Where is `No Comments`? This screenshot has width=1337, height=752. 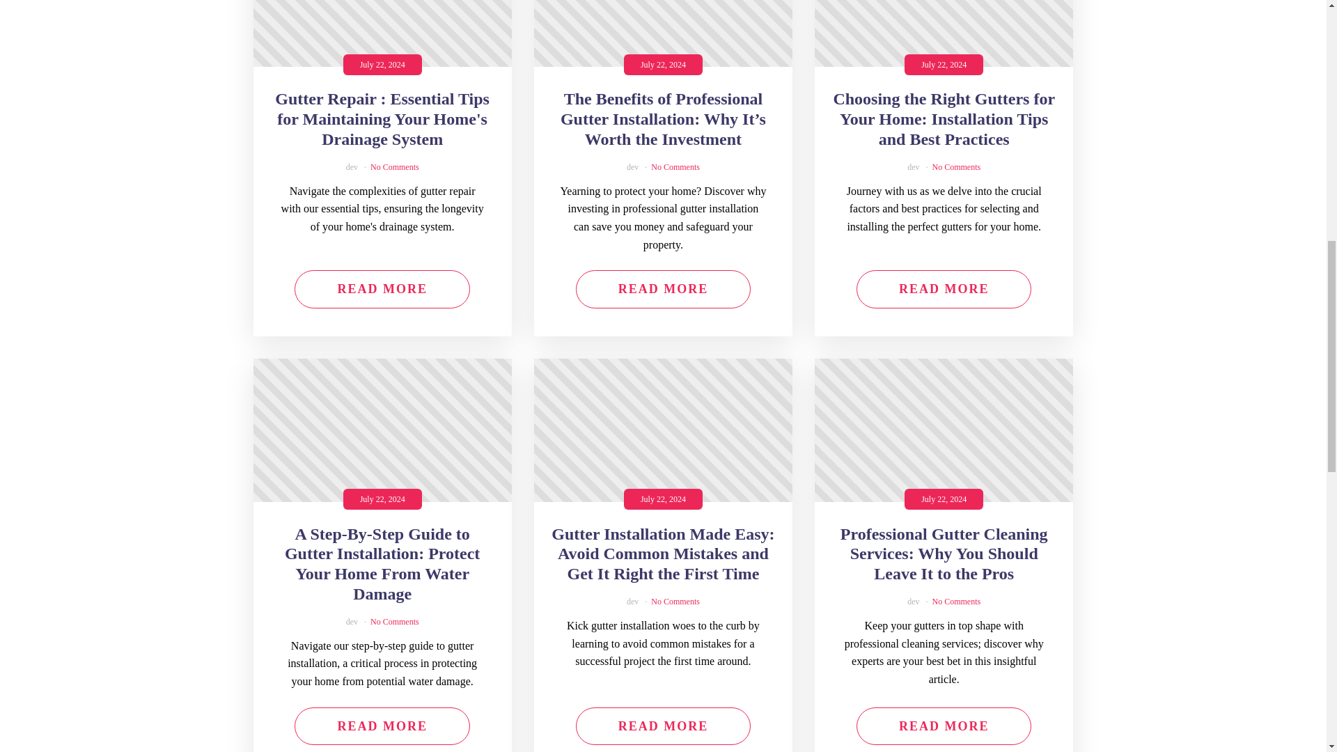 No Comments is located at coordinates (394, 167).